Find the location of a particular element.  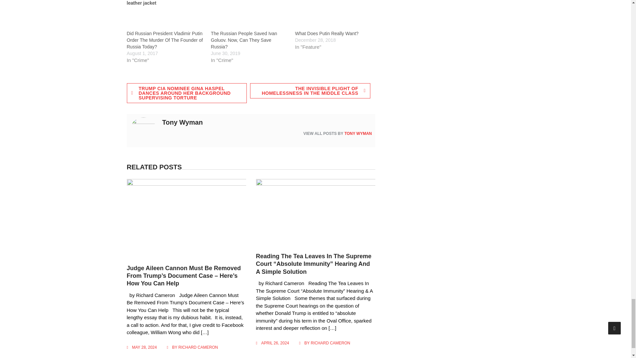

THE INVISIBLE PLIGHT OF HOMELESSNESS IN THE MIDDLE CLASS is located at coordinates (310, 91).